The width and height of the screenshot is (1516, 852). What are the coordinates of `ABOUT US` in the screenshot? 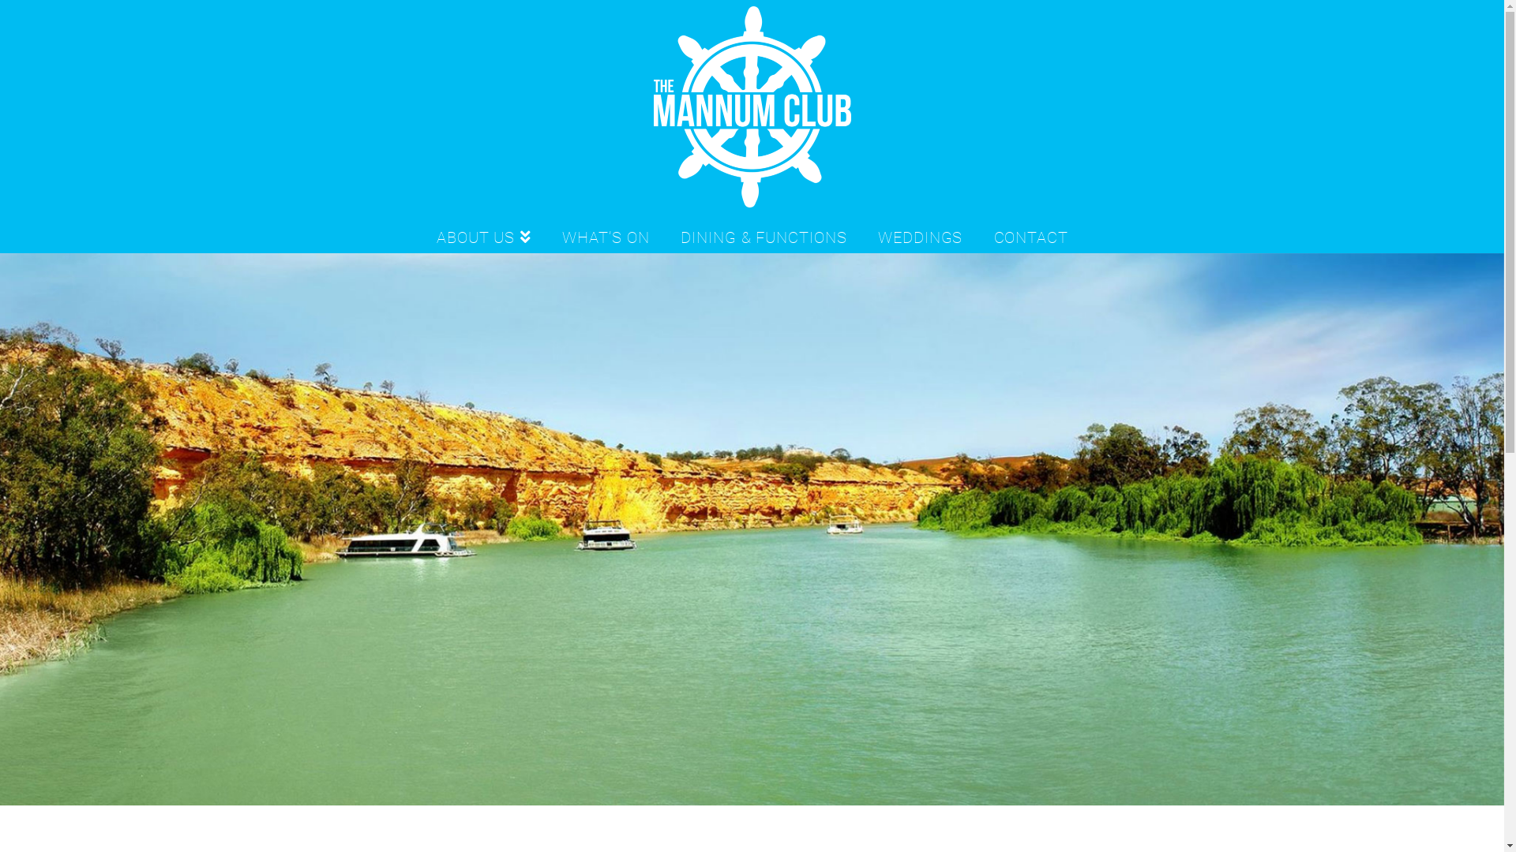 It's located at (484, 234).